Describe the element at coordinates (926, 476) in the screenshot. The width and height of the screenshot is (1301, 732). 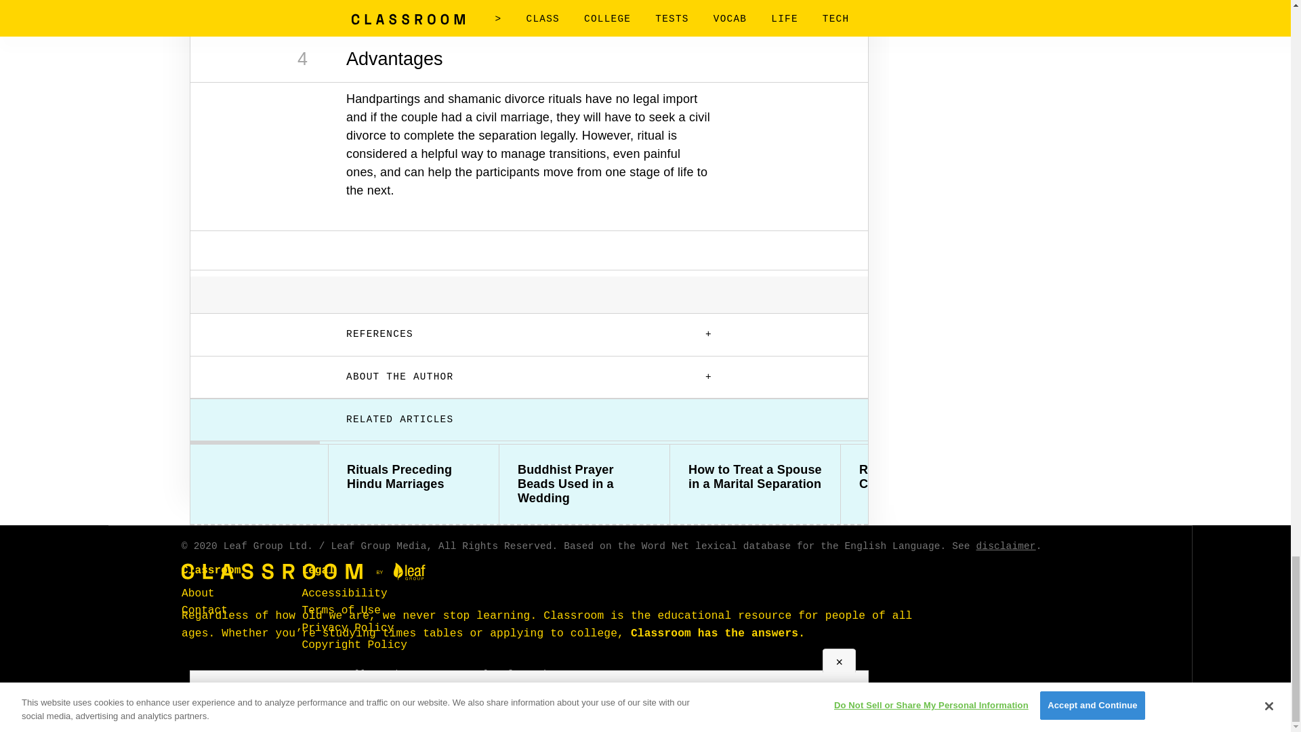
I see `Religious Beliefs on Cohabitation` at that location.